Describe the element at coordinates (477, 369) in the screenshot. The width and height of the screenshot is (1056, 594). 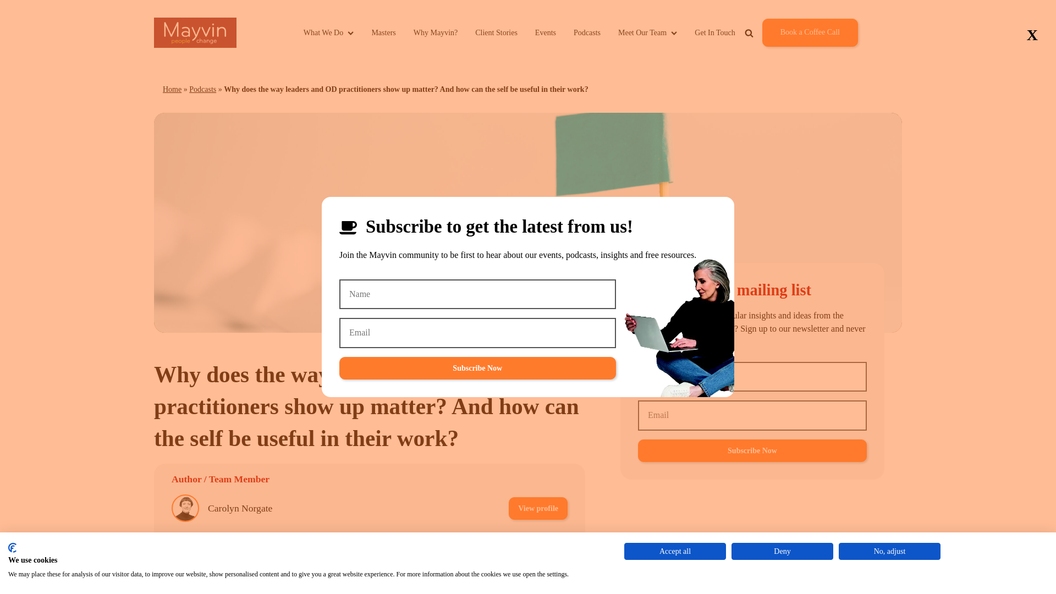
I see `Subscribe Now` at that location.